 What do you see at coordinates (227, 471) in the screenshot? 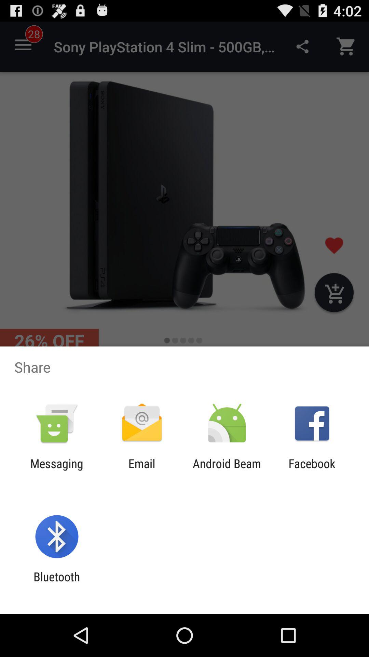
I see `click item next to the email item` at bounding box center [227, 471].